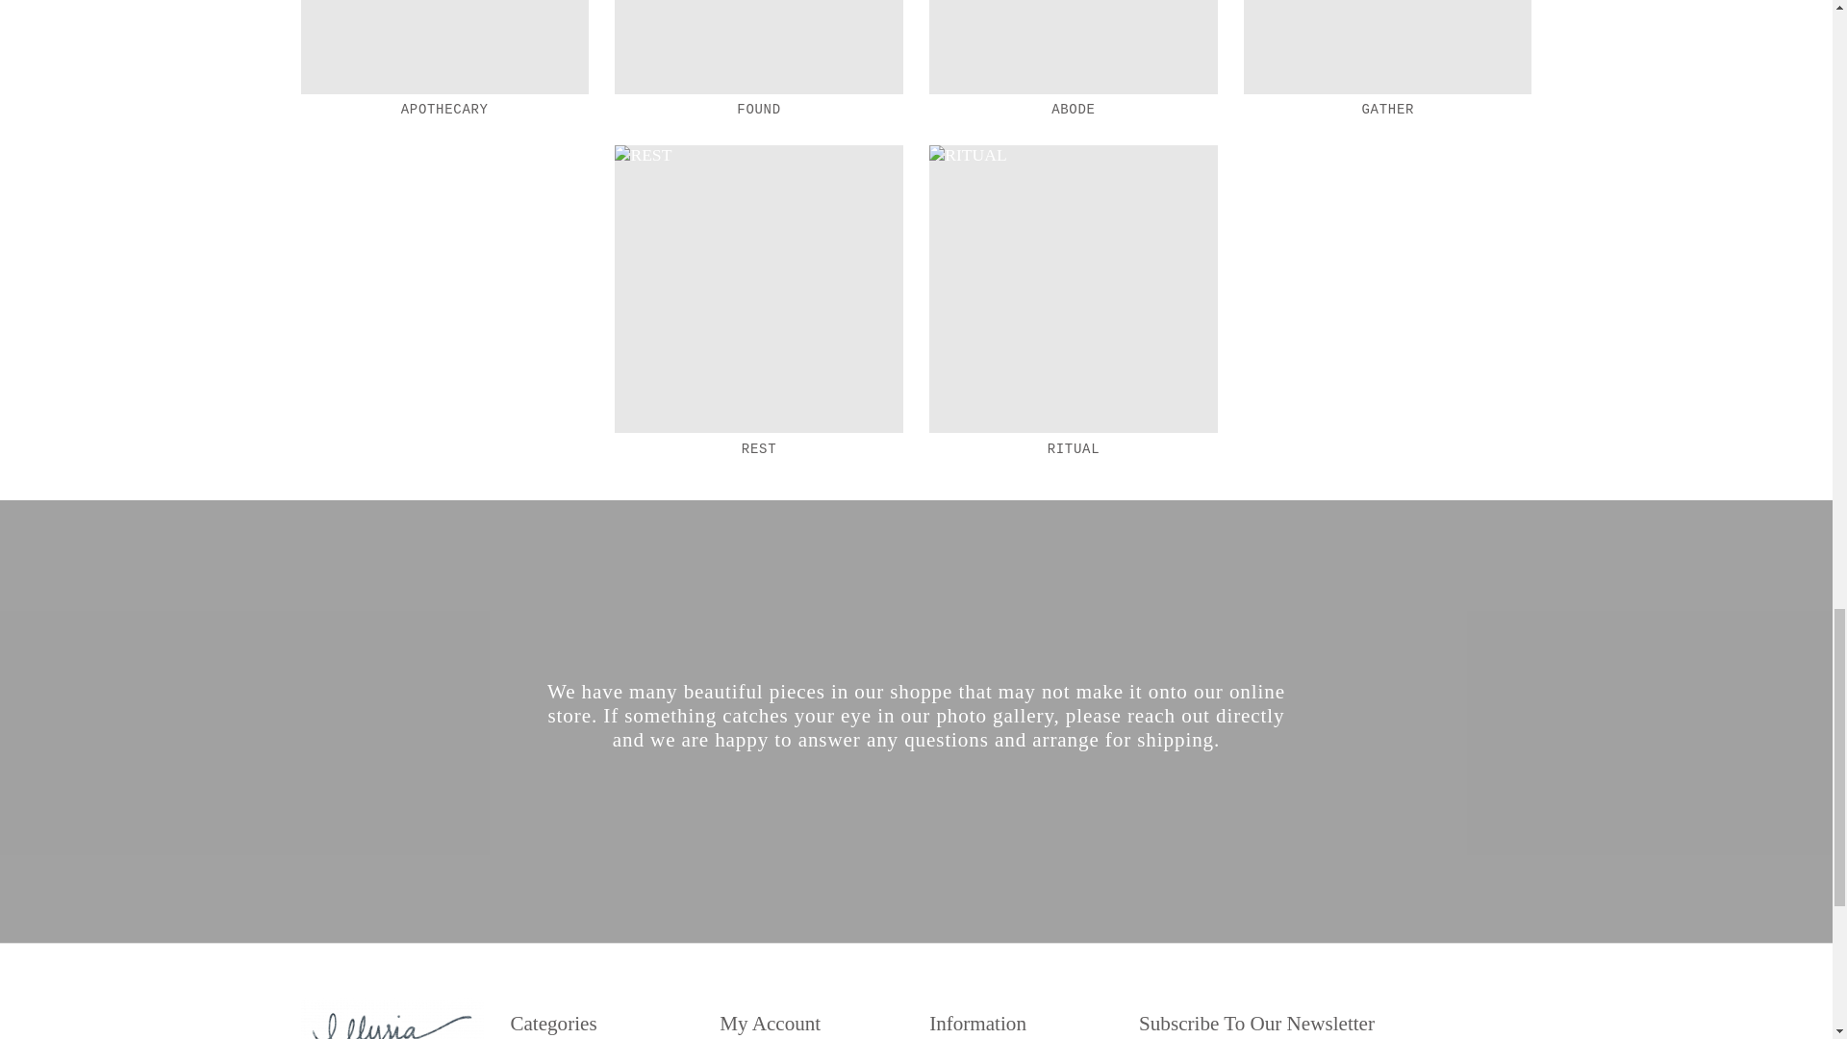  I want to click on REST, so click(758, 289).